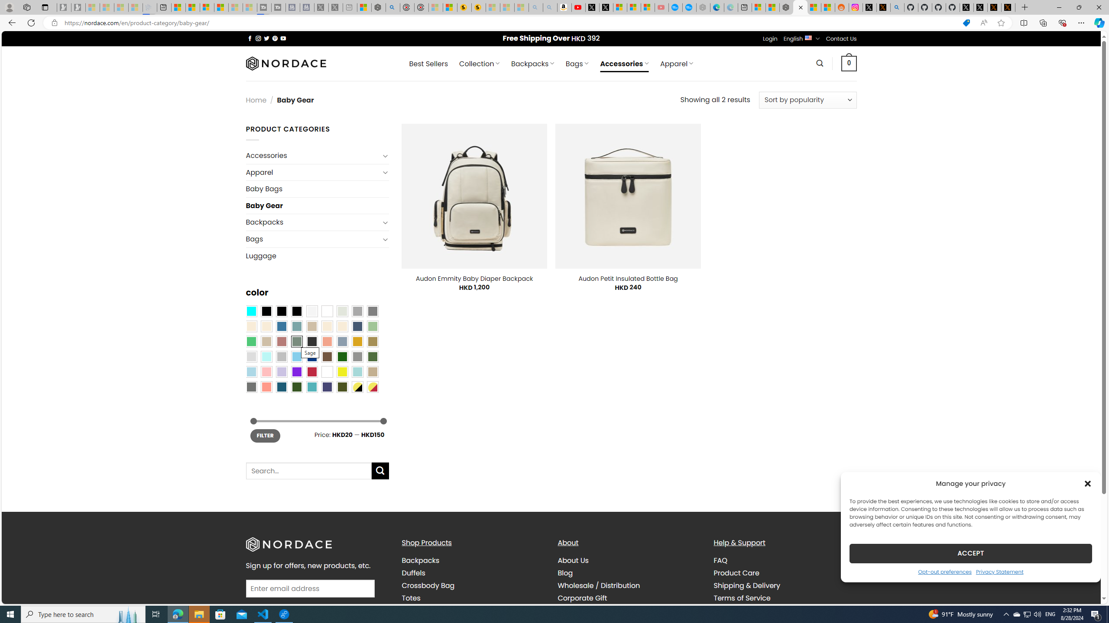  Describe the element at coordinates (251, 311) in the screenshot. I see `Aqua Blue` at that location.